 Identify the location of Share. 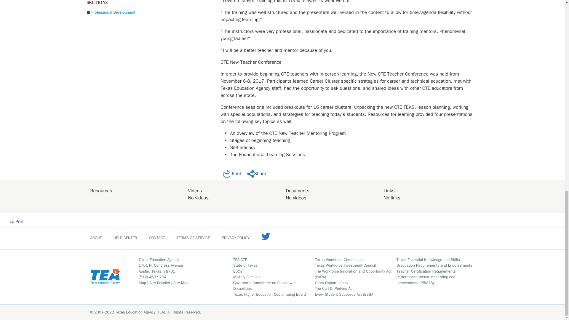
(257, 174).